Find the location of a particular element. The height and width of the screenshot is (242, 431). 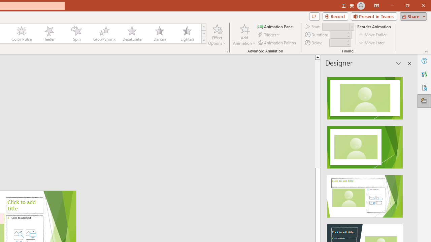

Pictures is located at coordinates (31, 233).